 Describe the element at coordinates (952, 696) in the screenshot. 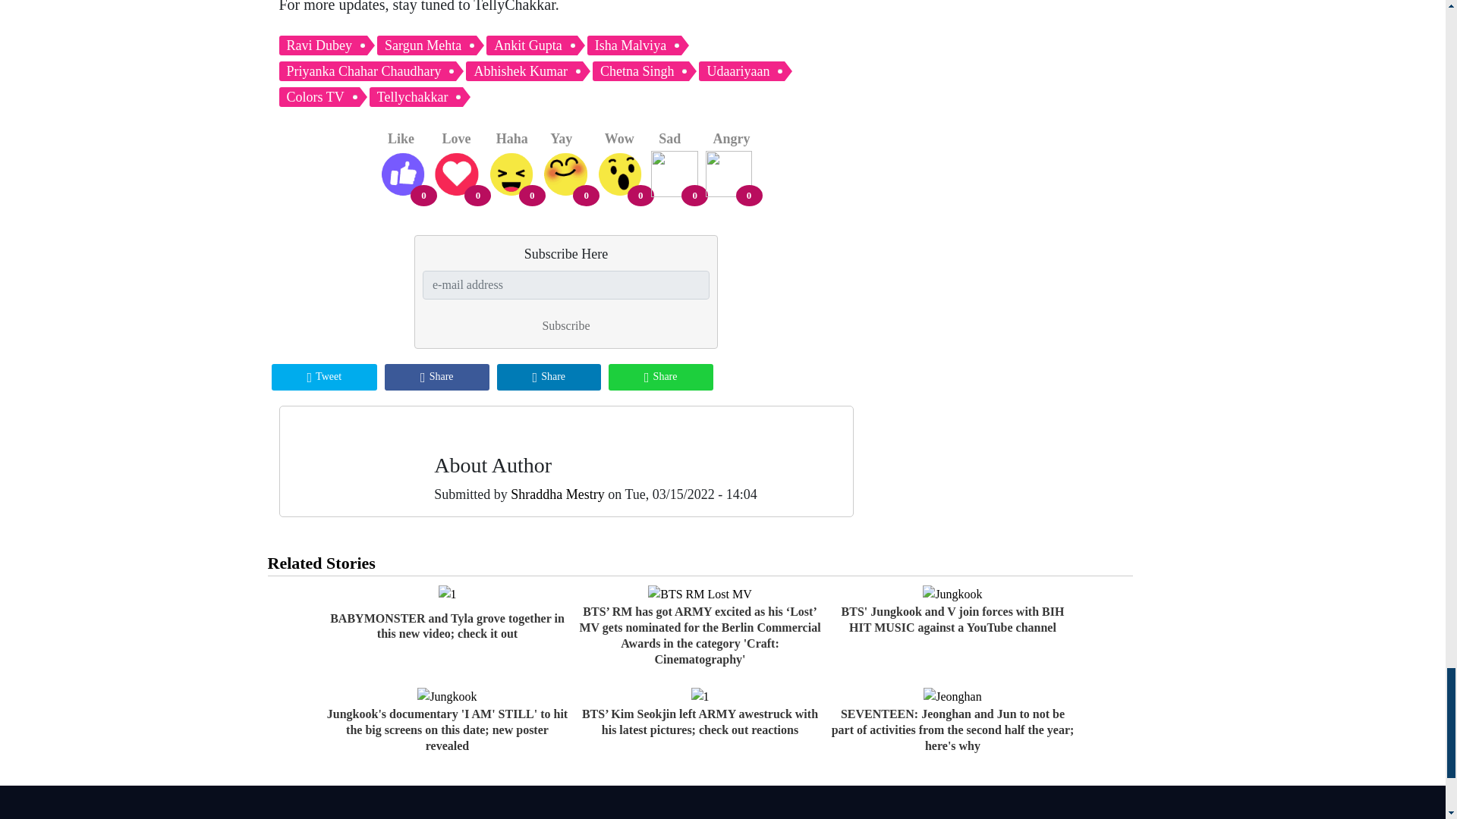

I see `Jeonghan ` at that location.